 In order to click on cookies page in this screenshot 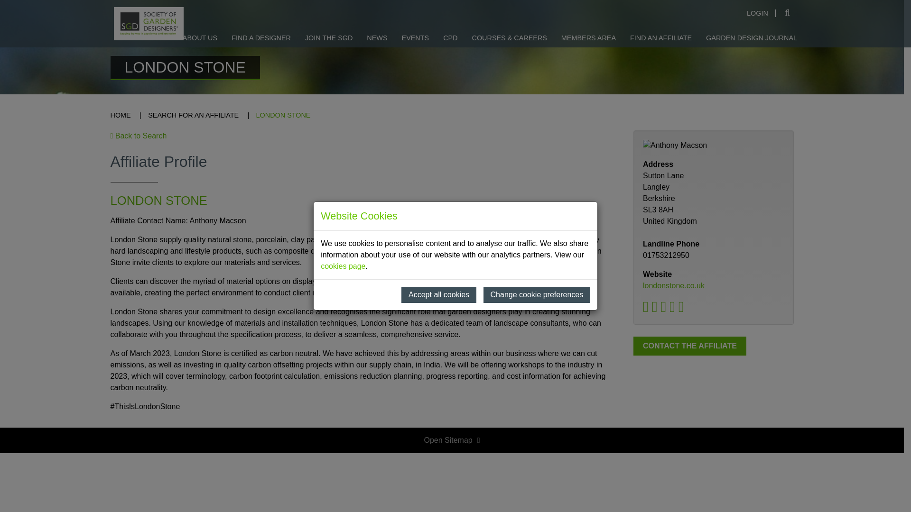, I will do `click(343, 213)`.